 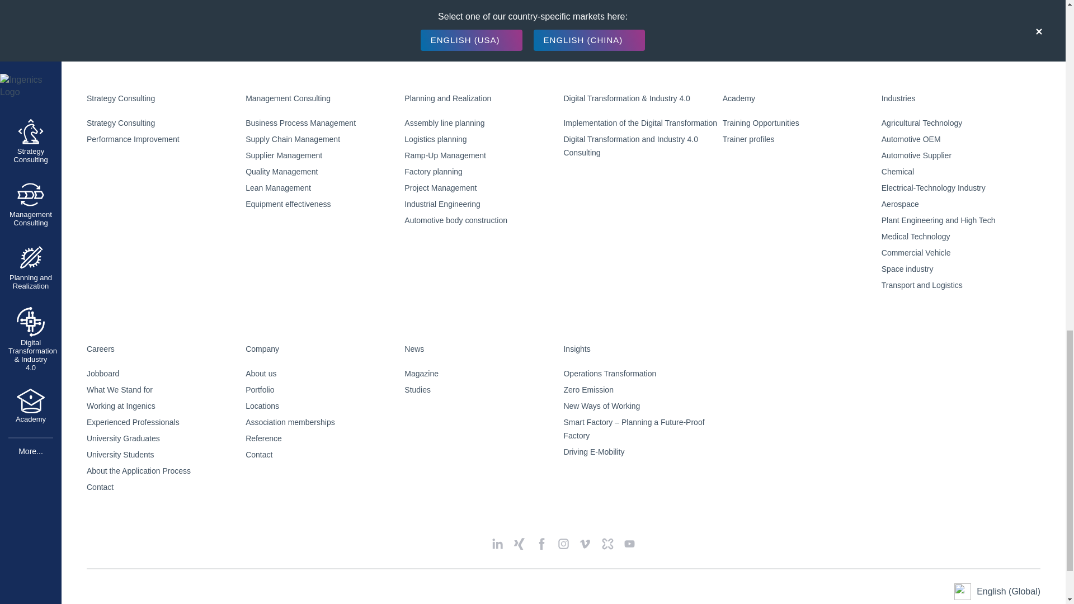 I want to click on Instagram, so click(x=563, y=544).